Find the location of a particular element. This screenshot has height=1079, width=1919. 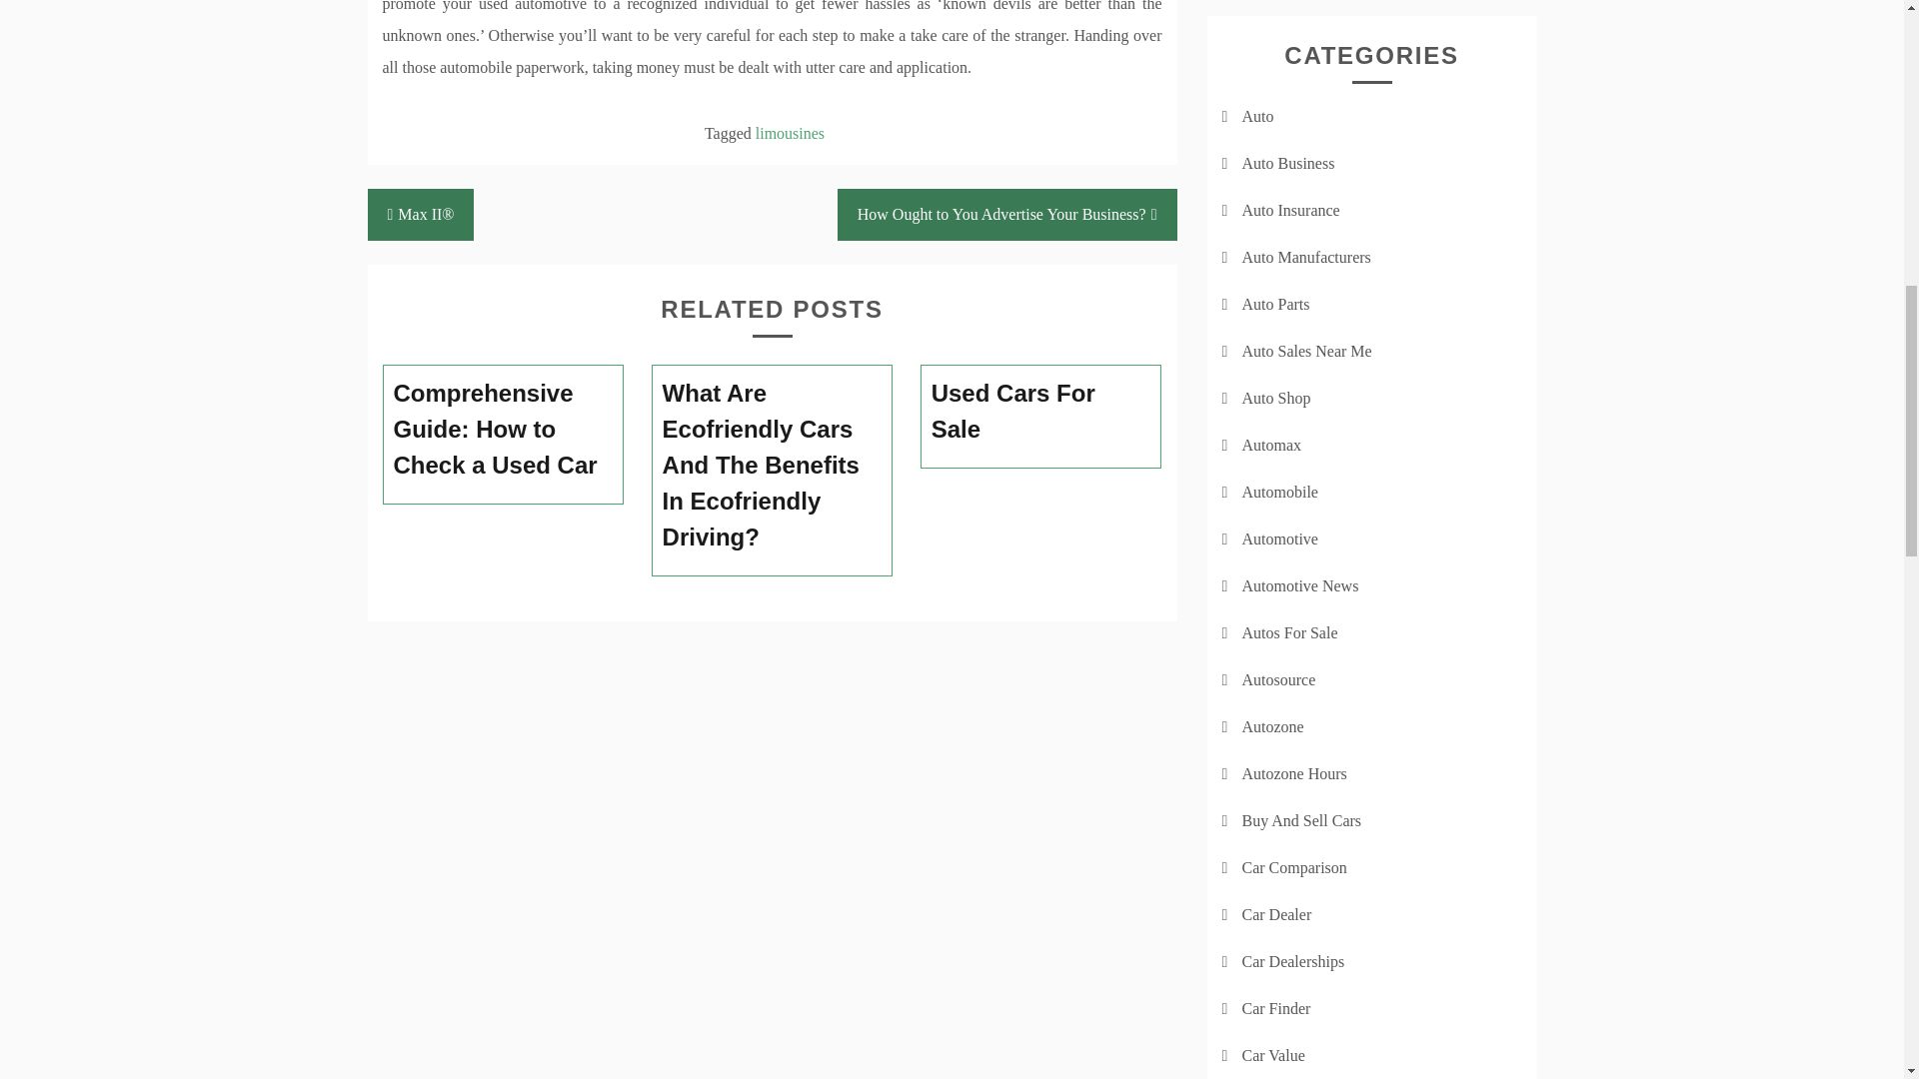

limousines is located at coordinates (790, 133).